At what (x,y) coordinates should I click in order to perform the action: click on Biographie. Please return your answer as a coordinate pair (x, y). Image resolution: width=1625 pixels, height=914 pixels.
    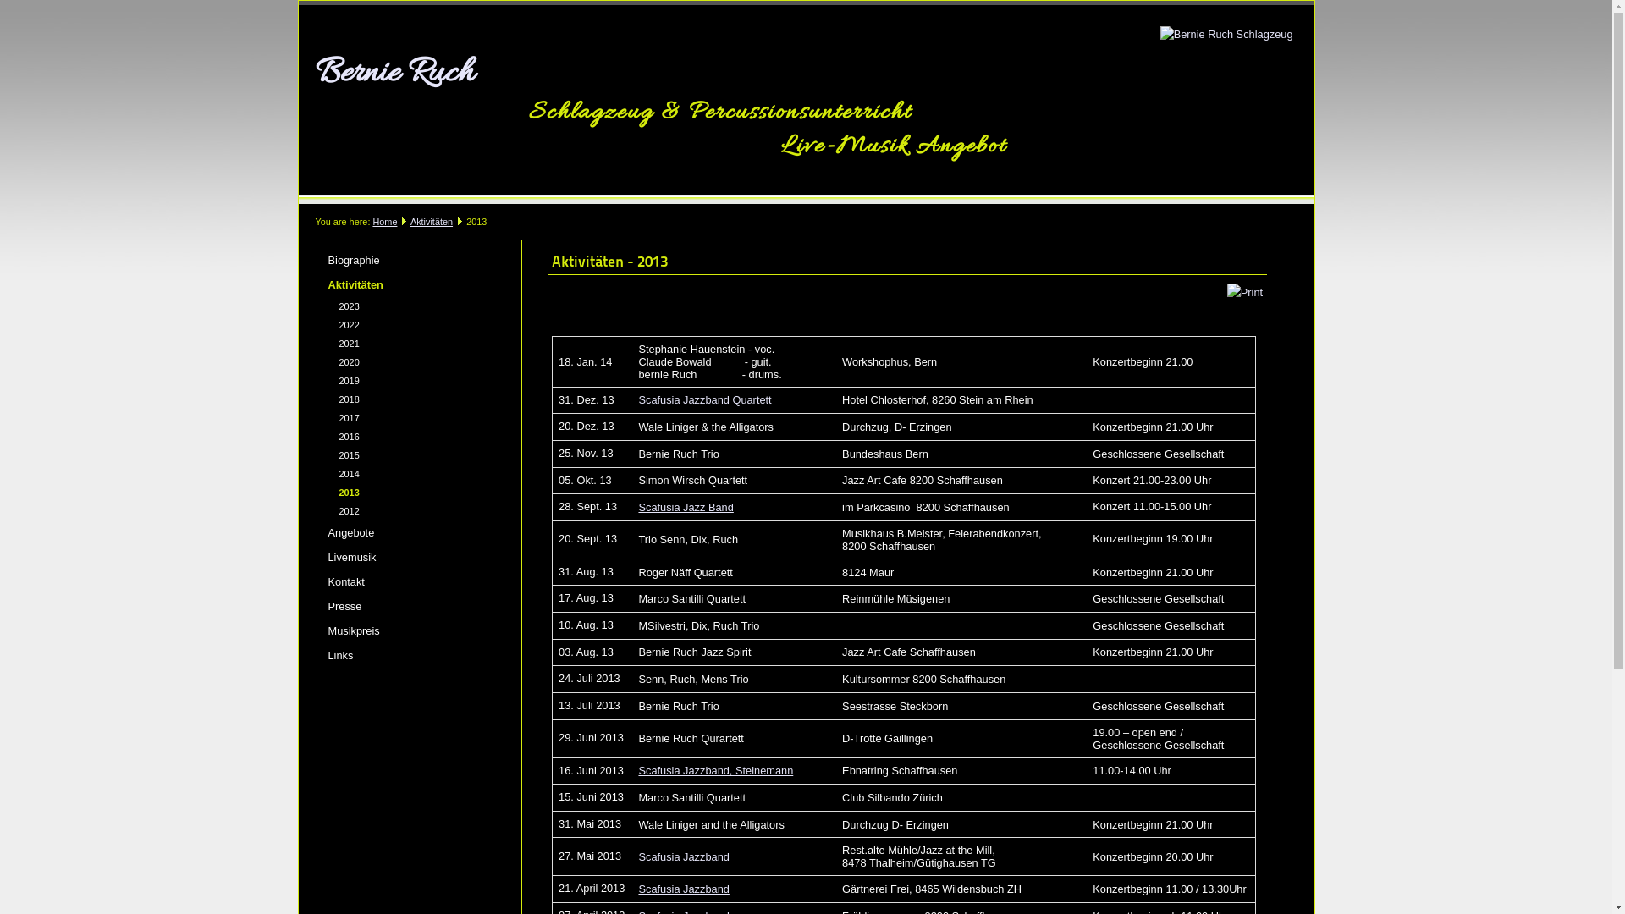
    Looking at the image, I should click on (405, 261).